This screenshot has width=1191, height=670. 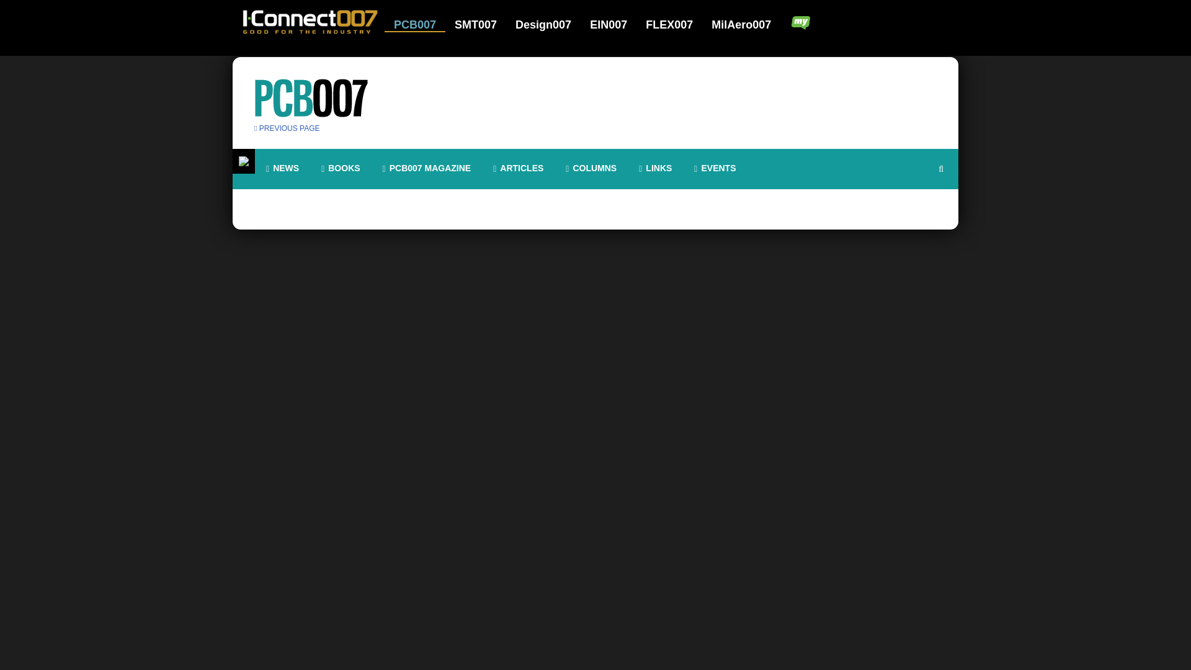 I want to click on PCB007 MAGAZINE, so click(x=427, y=168).